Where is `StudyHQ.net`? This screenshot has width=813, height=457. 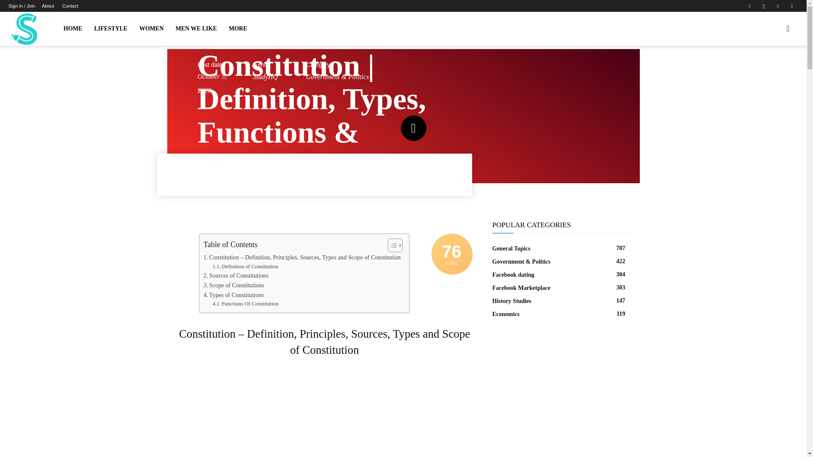
StudyHQ.net is located at coordinates (24, 29).